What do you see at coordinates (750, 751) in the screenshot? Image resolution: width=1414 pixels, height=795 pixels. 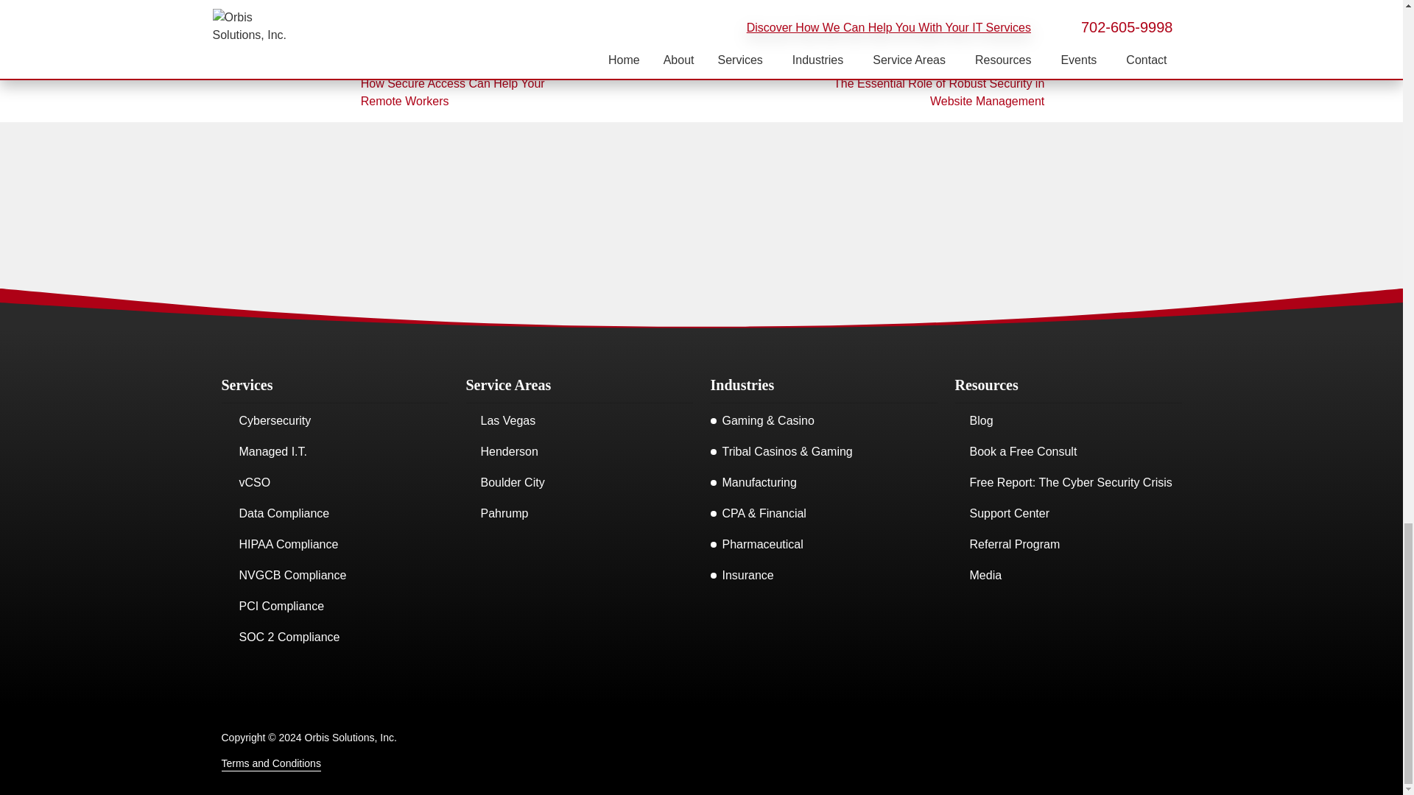 I see `LinkedIn` at bounding box center [750, 751].